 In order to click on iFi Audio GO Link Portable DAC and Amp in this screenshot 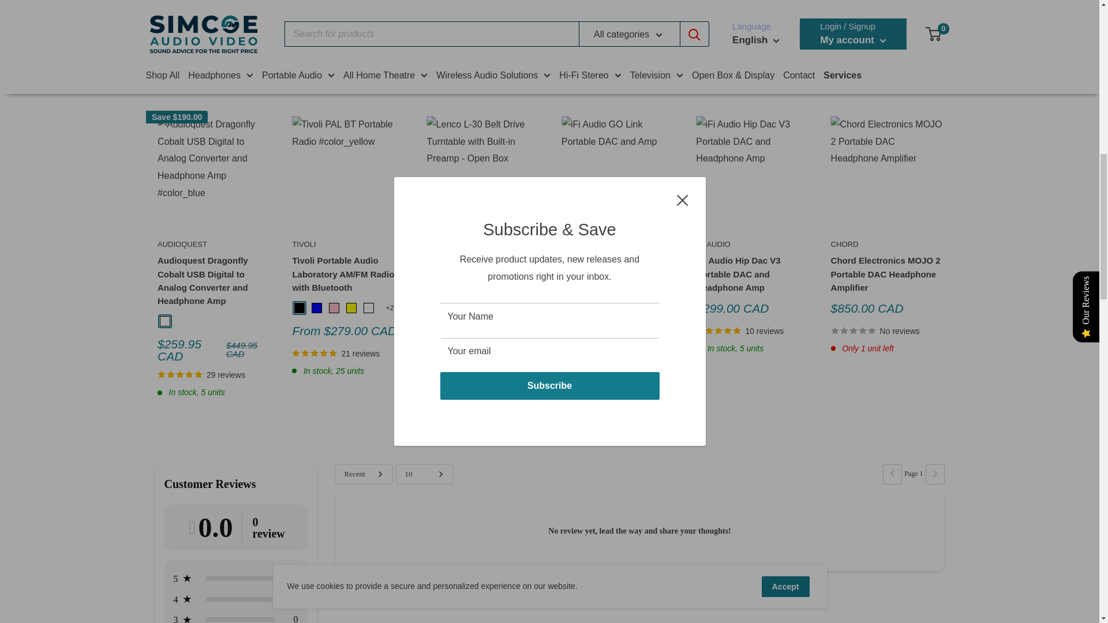, I will do `click(616, 268)`.